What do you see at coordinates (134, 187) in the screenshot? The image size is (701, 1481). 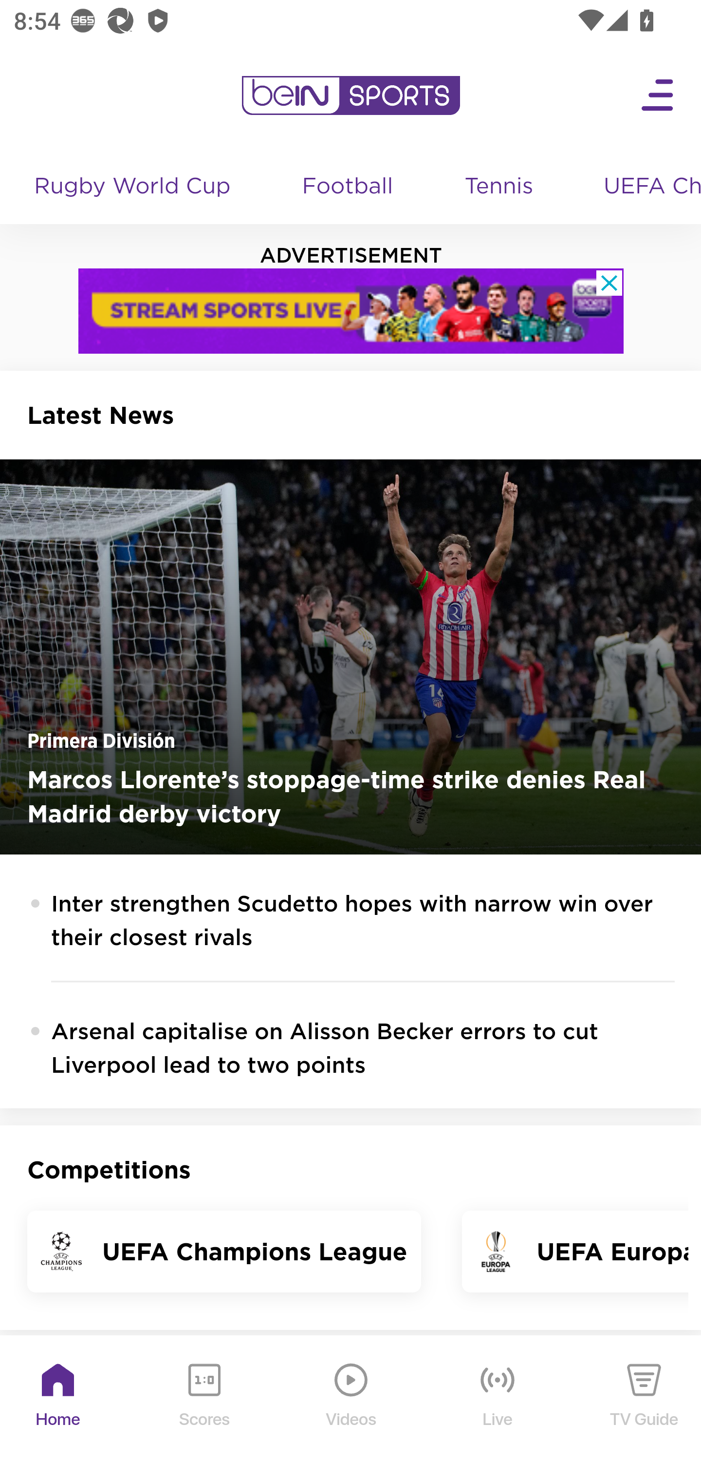 I see `Rugby World Cup` at bounding box center [134, 187].